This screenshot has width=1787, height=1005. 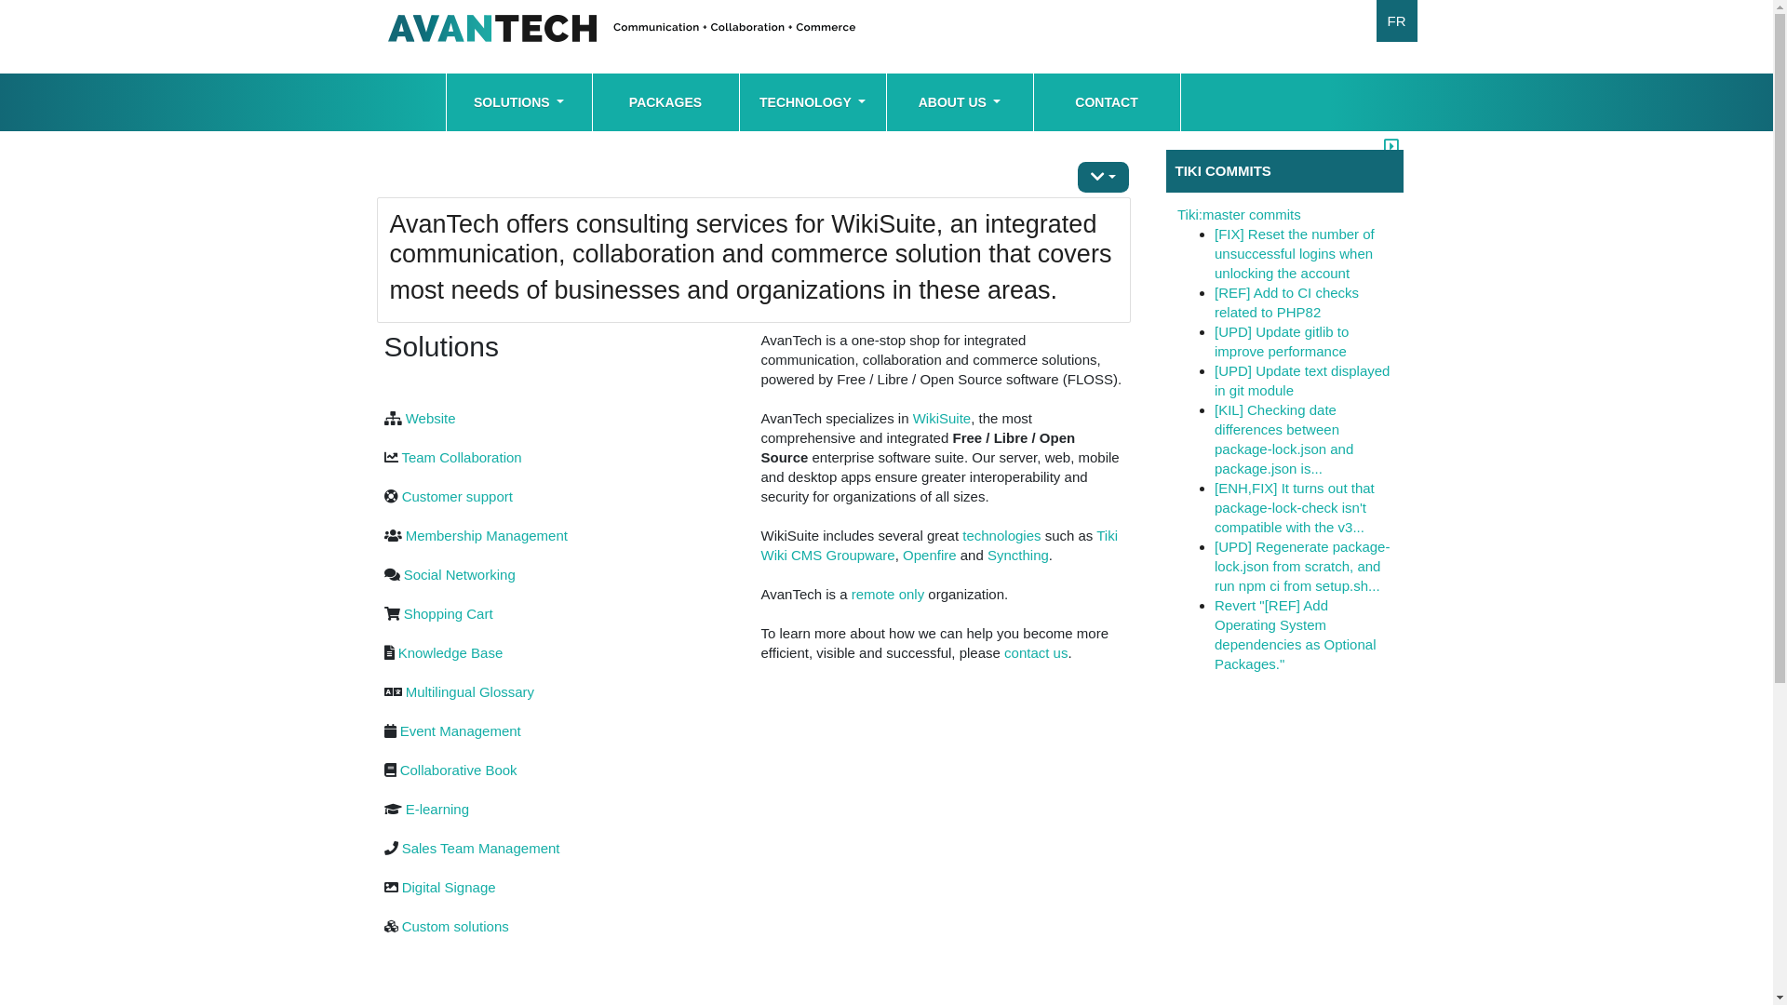 What do you see at coordinates (1104, 177) in the screenshot?
I see `Page actions` at bounding box center [1104, 177].